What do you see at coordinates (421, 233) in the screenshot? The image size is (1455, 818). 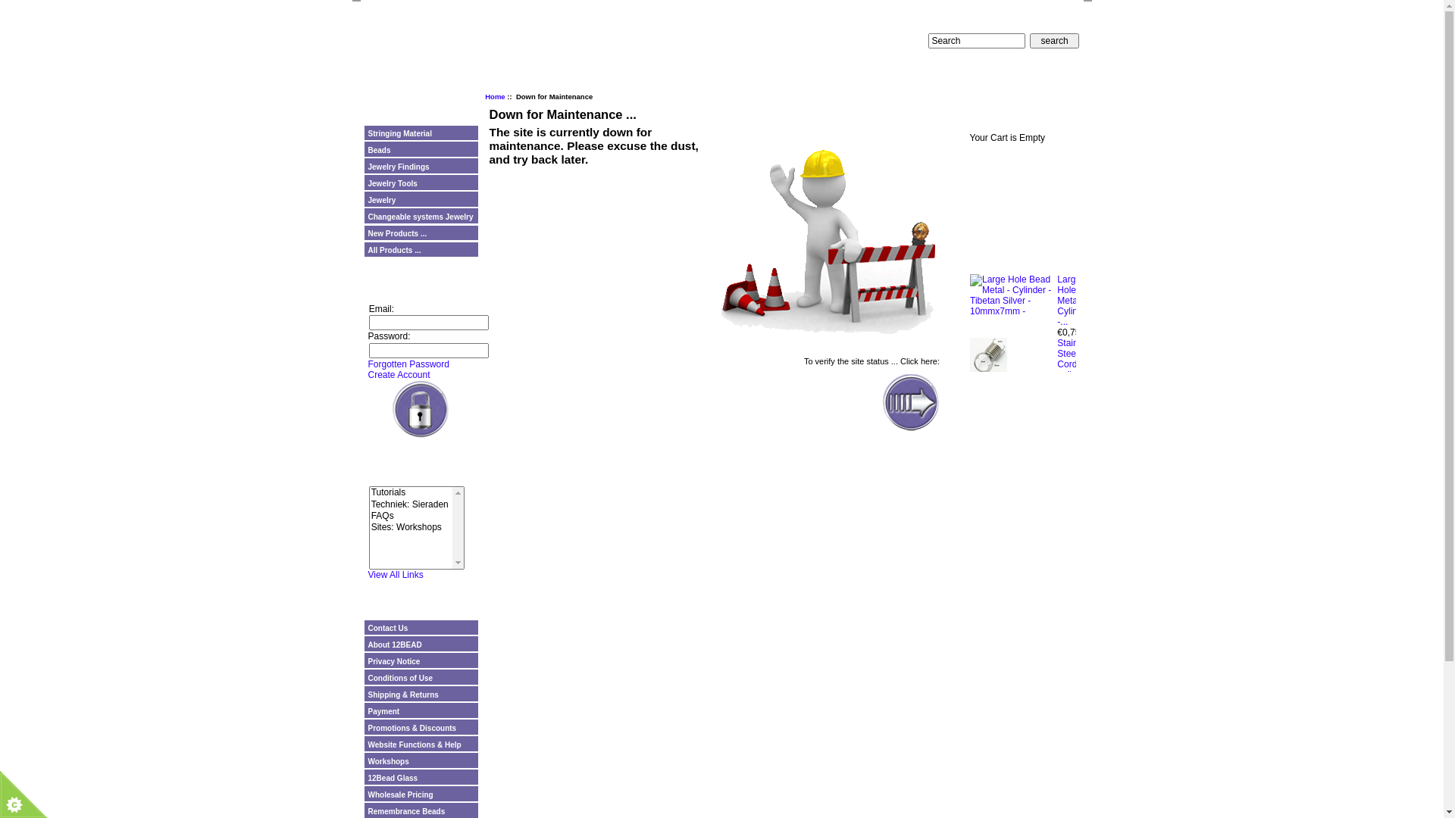 I see `New Products ...` at bounding box center [421, 233].